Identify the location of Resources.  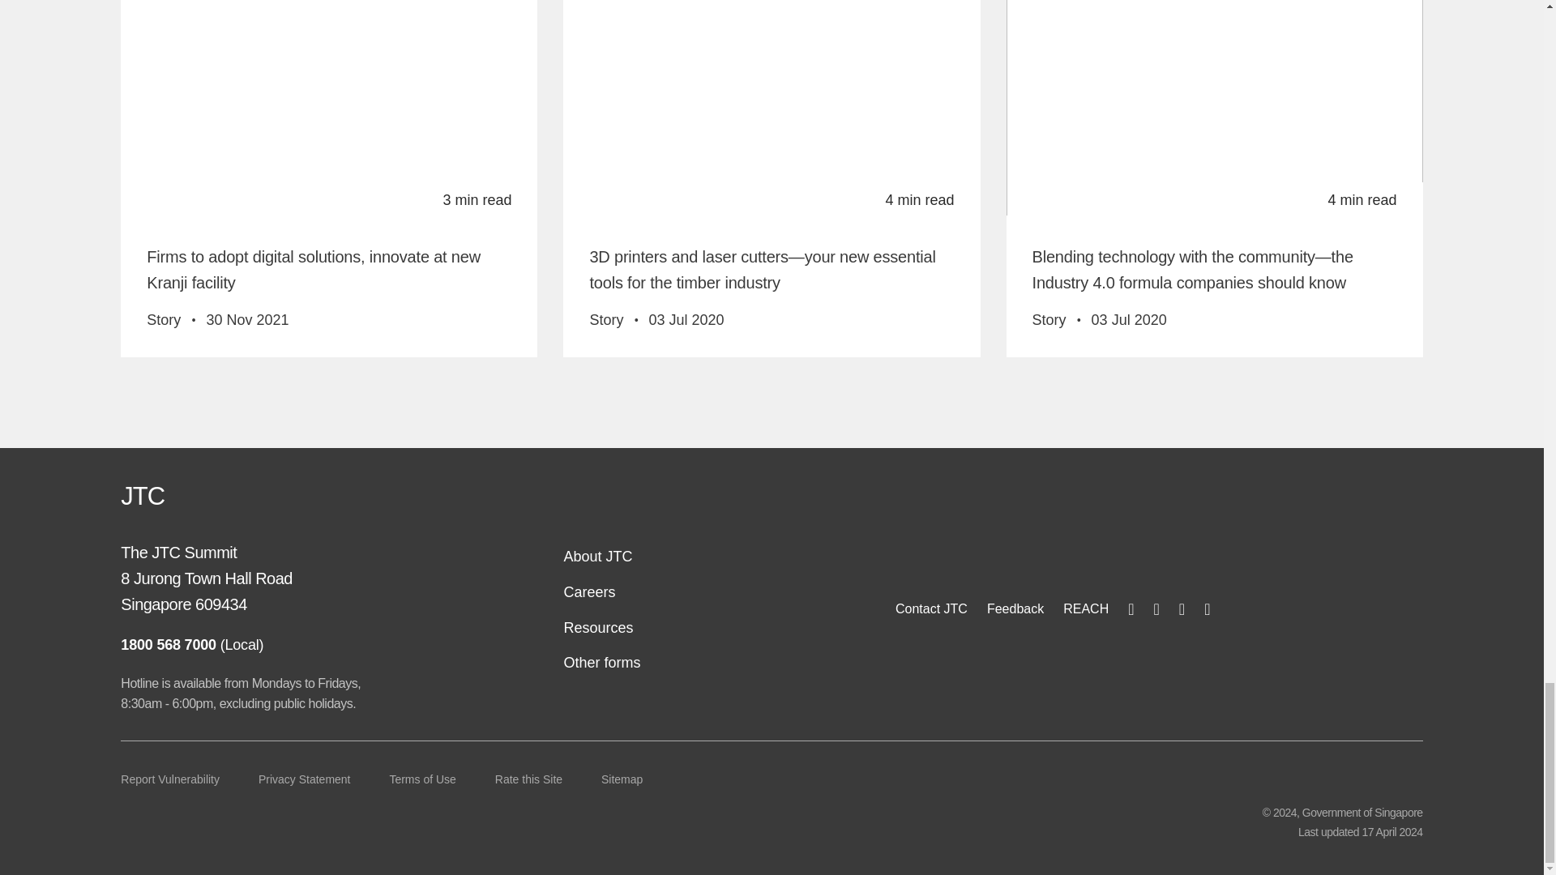
(598, 627).